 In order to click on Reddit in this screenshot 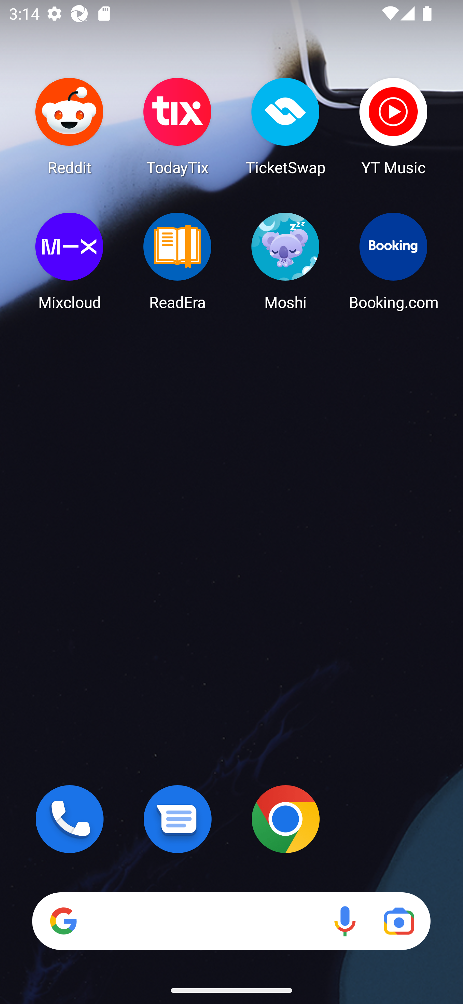, I will do `click(69, 126)`.